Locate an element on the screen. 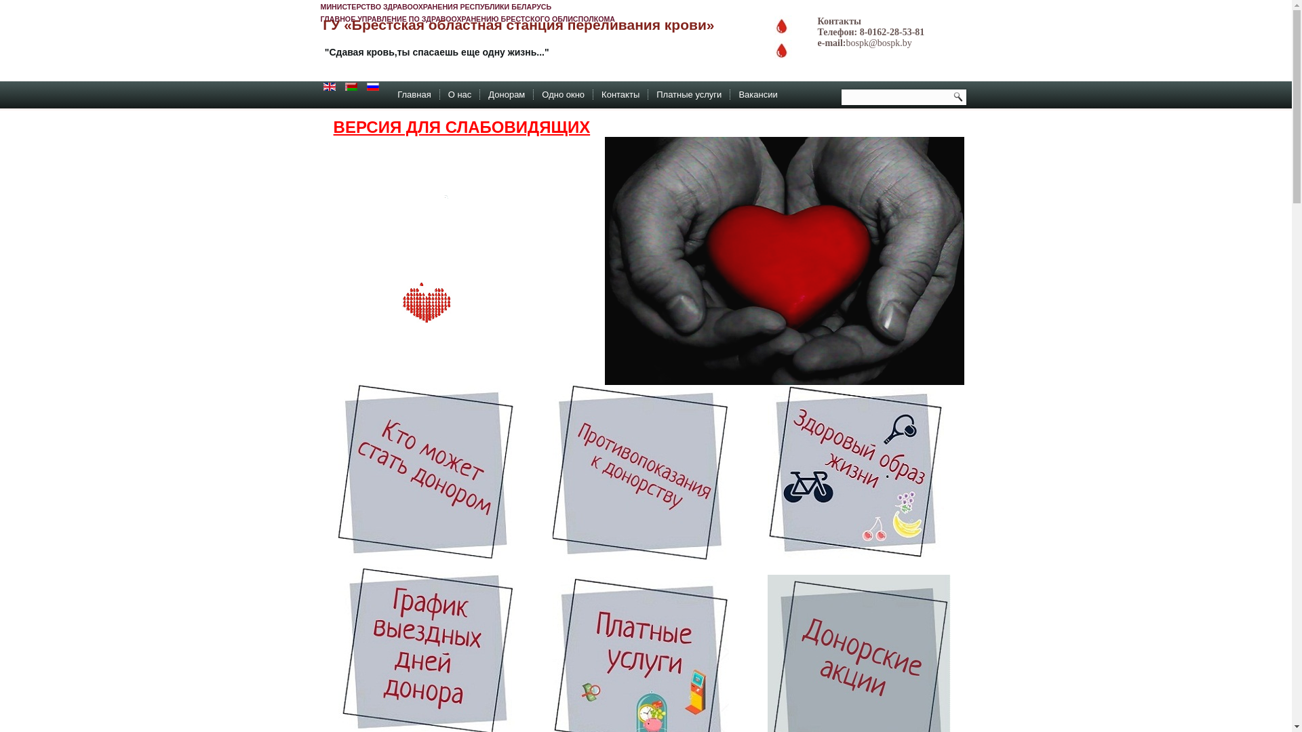 The height and width of the screenshot is (732, 1302). English (en-GB) is located at coordinates (330, 87).